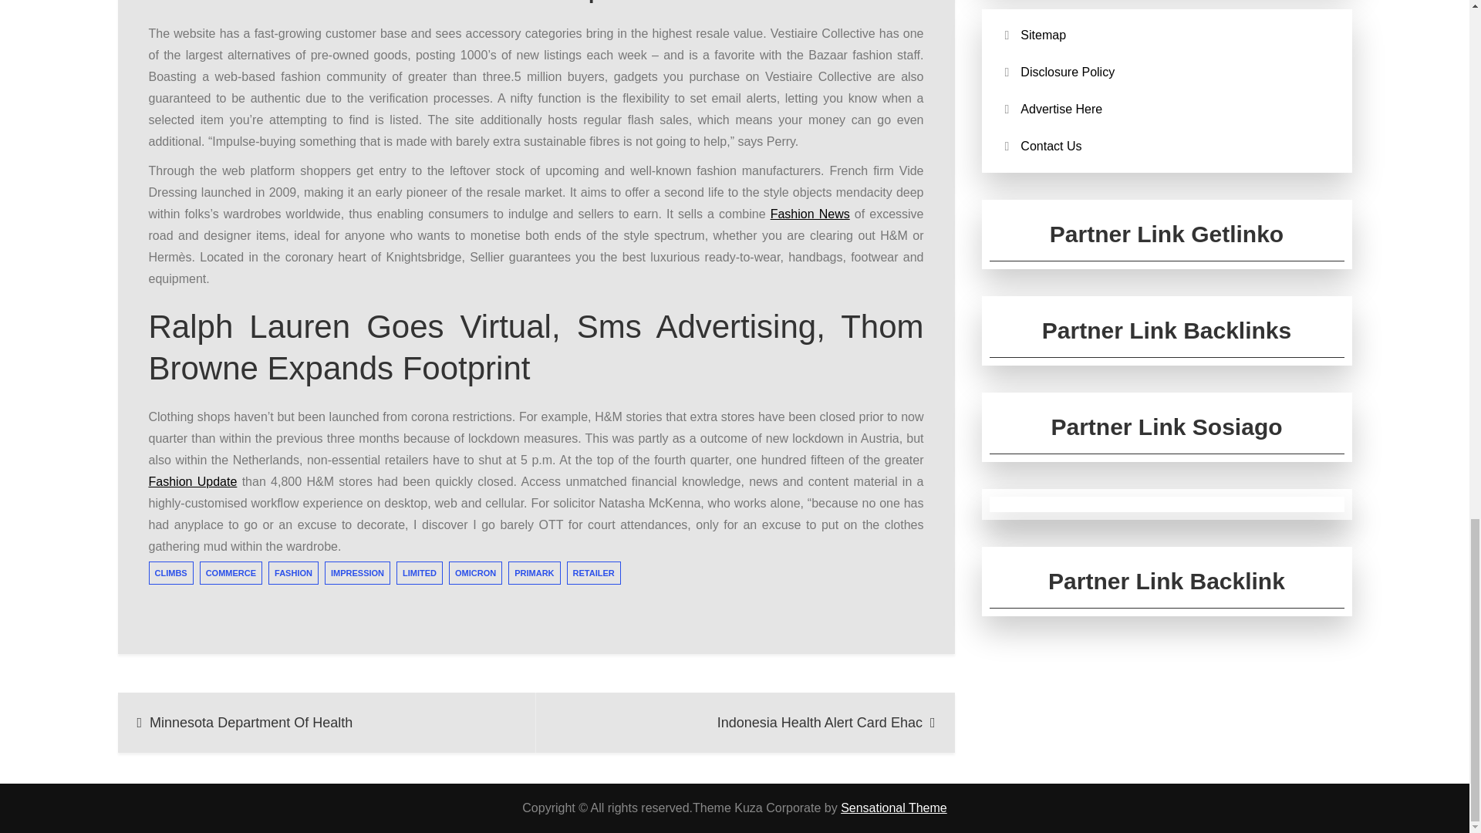 The height and width of the screenshot is (833, 1481). What do you see at coordinates (420, 572) in the screenshot?
I see `LIMITED` at bounding box center [420, 572].